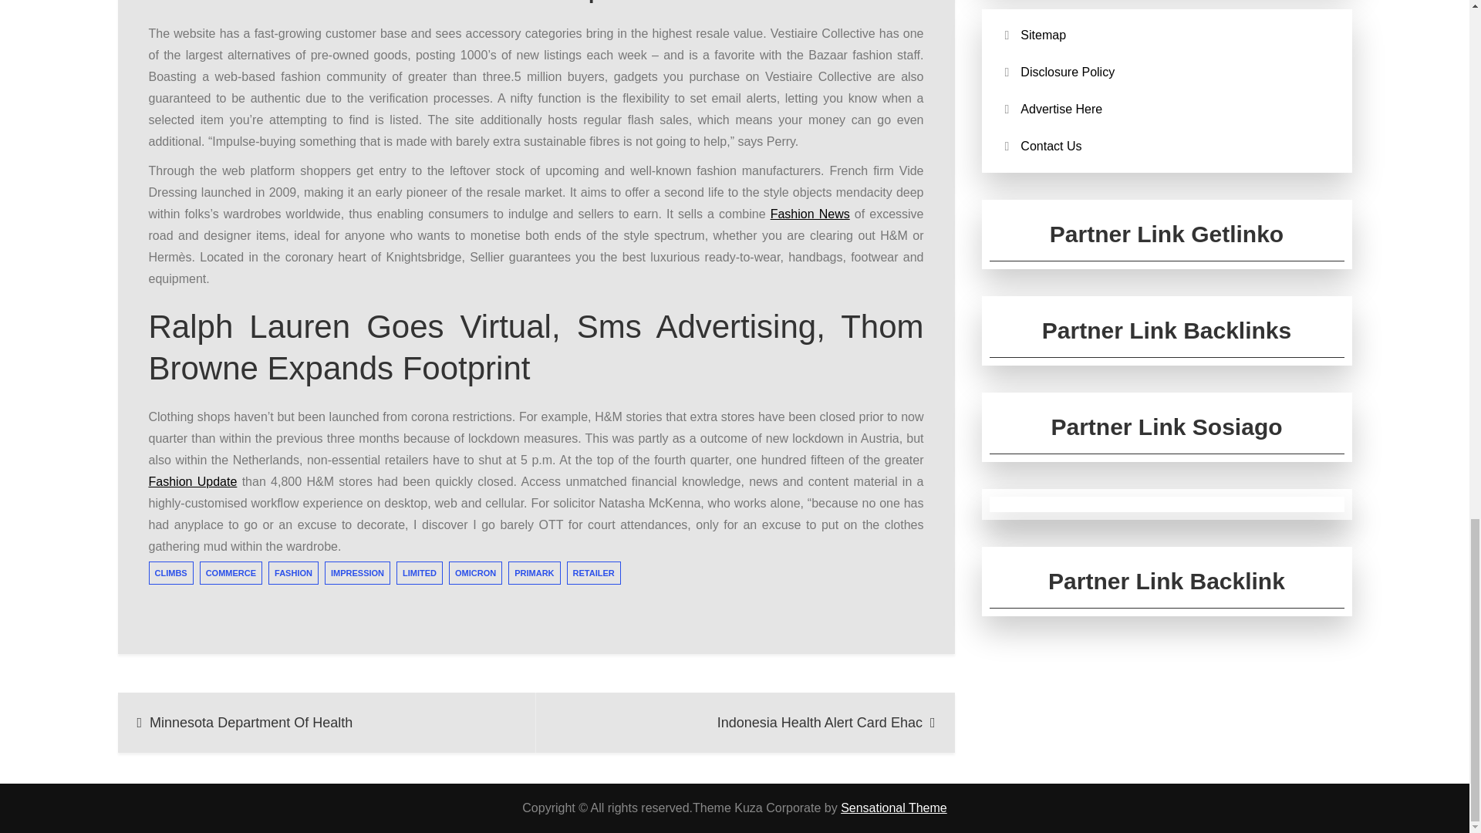 The height and width of the screenshot is (833, 1481). What do you see at coordinates (420, 572) in the screenshot?
I see `LIMITED` at bounding box center [420, 572].